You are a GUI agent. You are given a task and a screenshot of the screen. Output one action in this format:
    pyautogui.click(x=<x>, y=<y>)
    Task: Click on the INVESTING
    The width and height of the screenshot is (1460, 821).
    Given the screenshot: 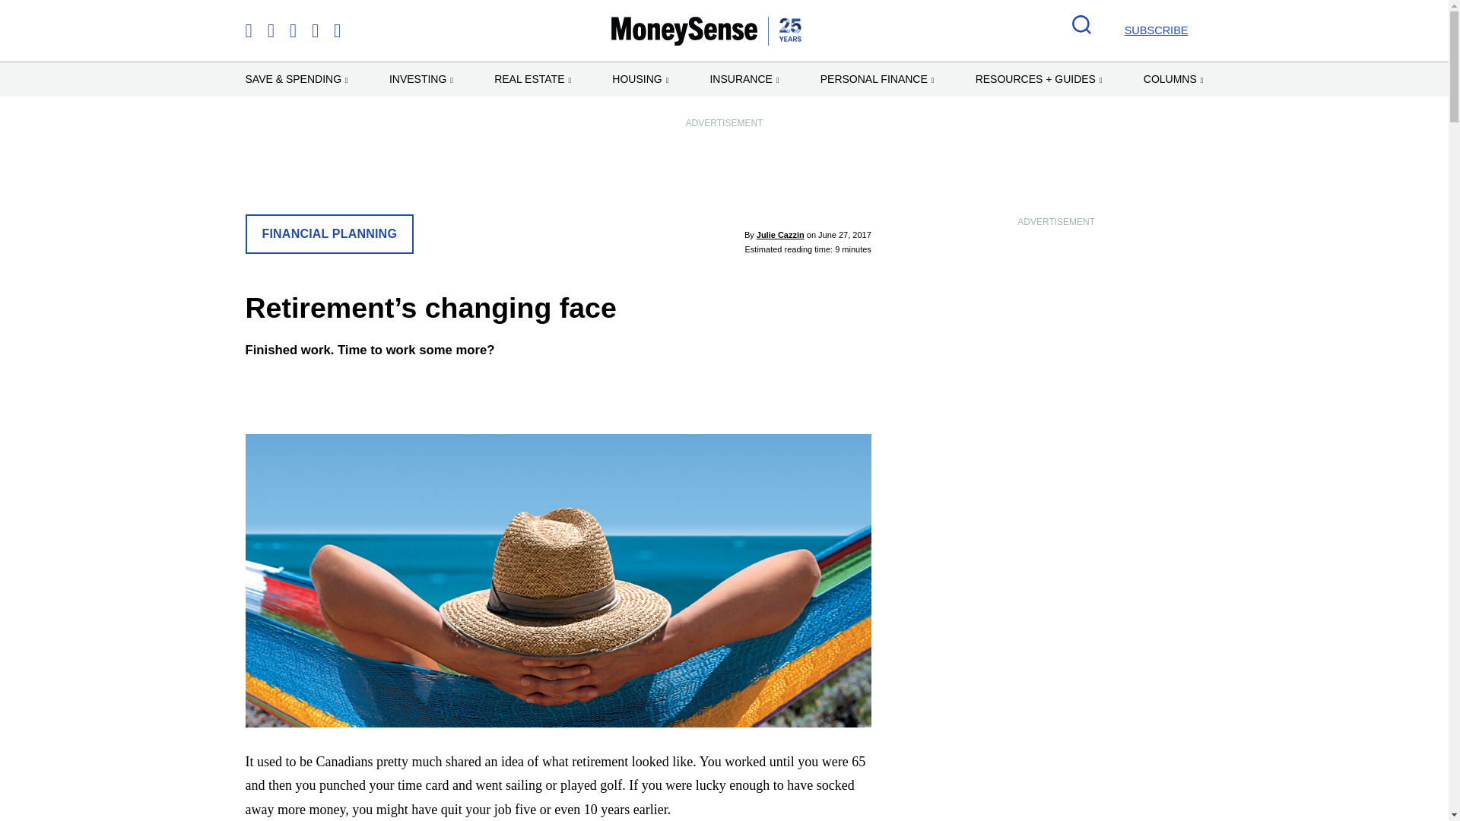 What is the action you would take?
    pyautogui.click(x=421, y=79)
    